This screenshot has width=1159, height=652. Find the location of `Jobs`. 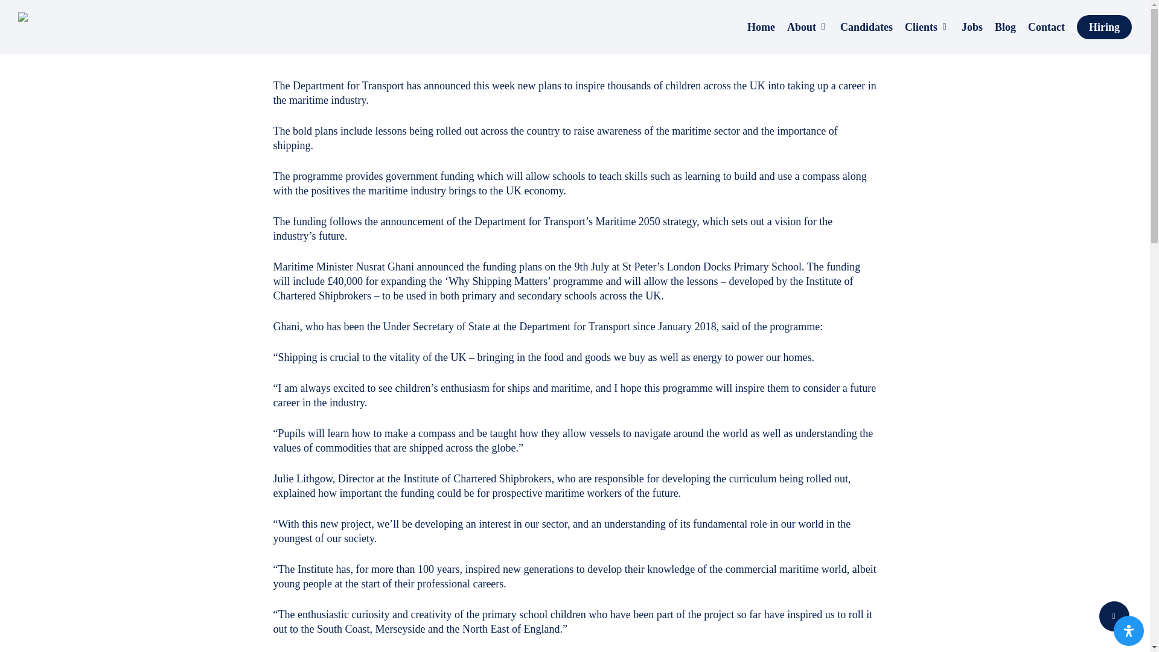

Jobs is located at coordinates (972, 27).